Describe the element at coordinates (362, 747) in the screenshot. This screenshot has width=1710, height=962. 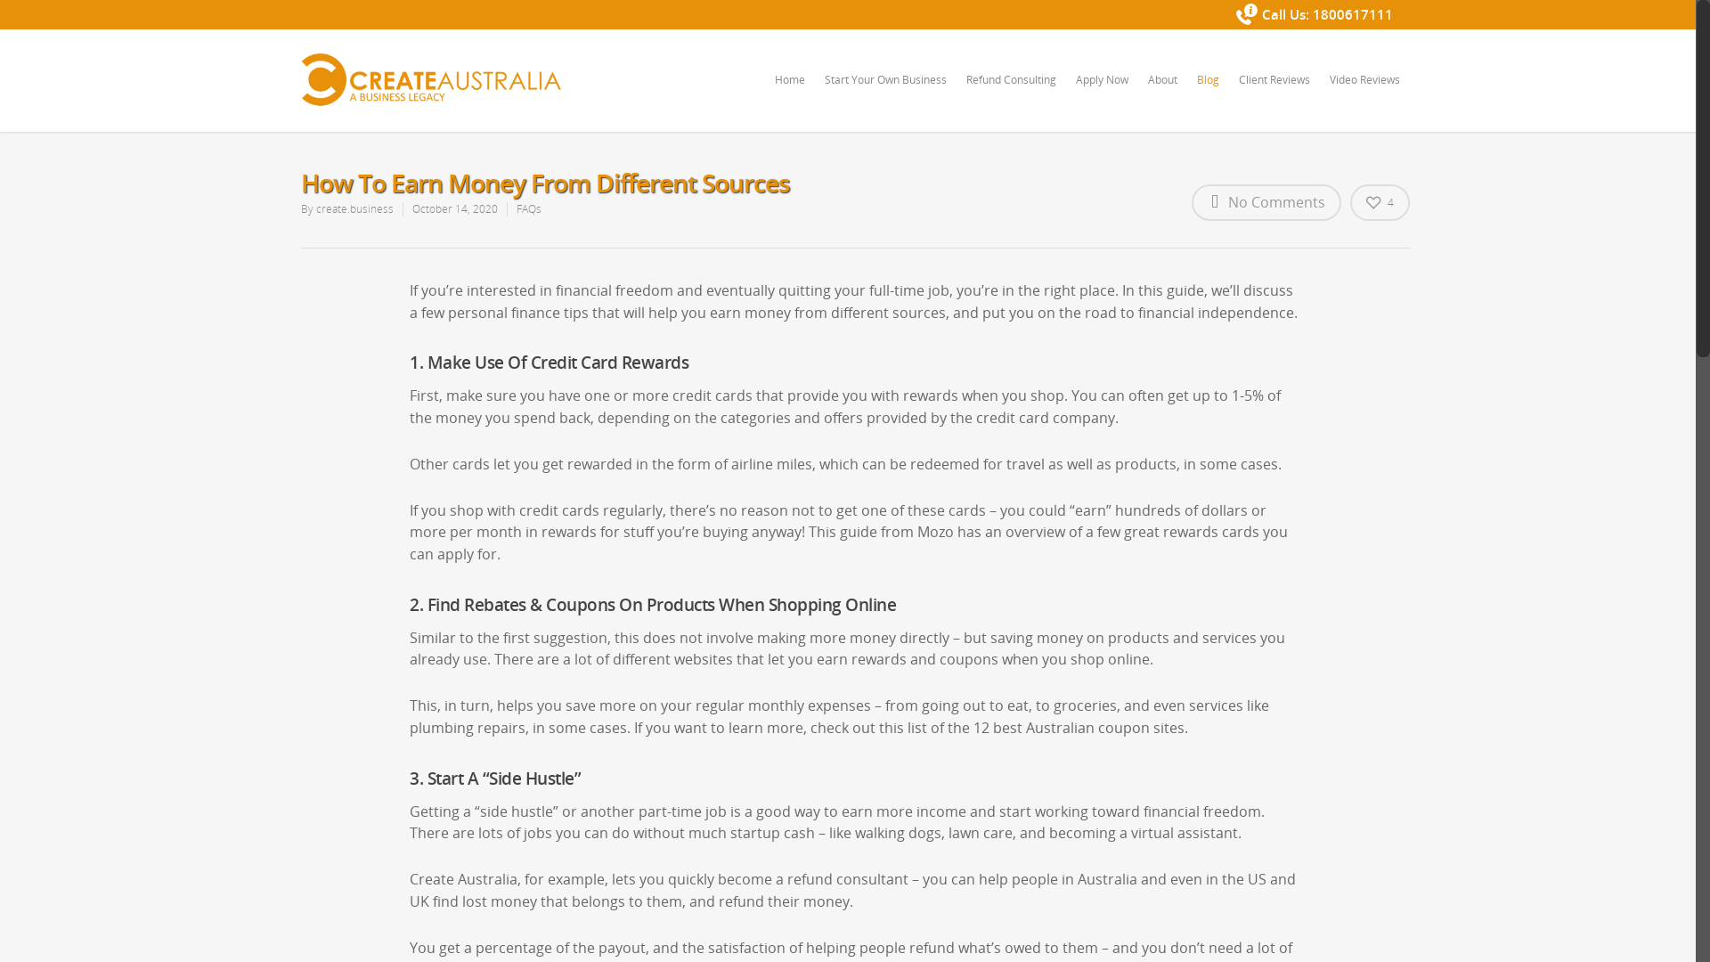
I see `Terms & Conditions` at that location.